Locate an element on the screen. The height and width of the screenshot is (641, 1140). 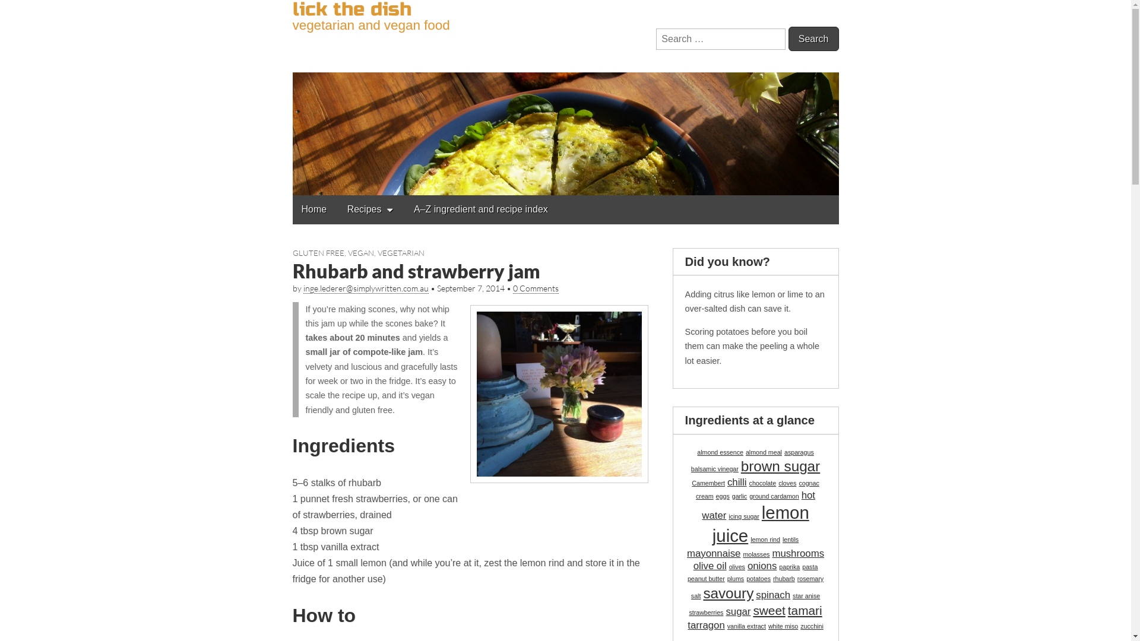
white miso is located at coordinates (783, 626).